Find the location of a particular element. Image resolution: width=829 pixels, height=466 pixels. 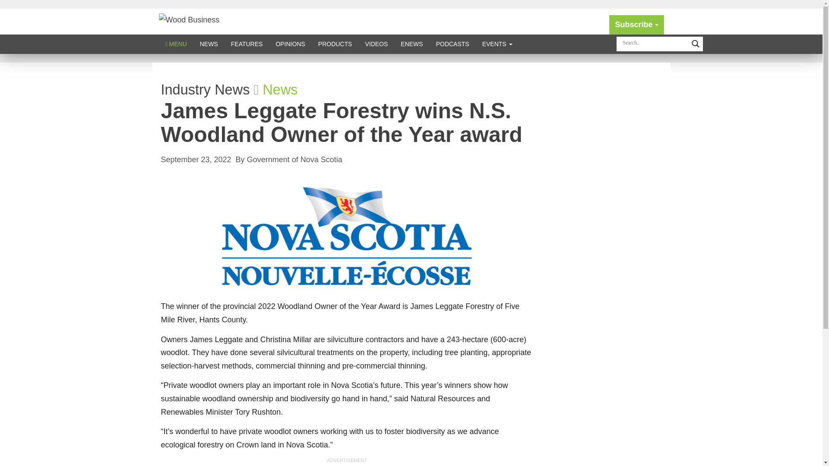

ENEWS is located at coordinates (412, 44).